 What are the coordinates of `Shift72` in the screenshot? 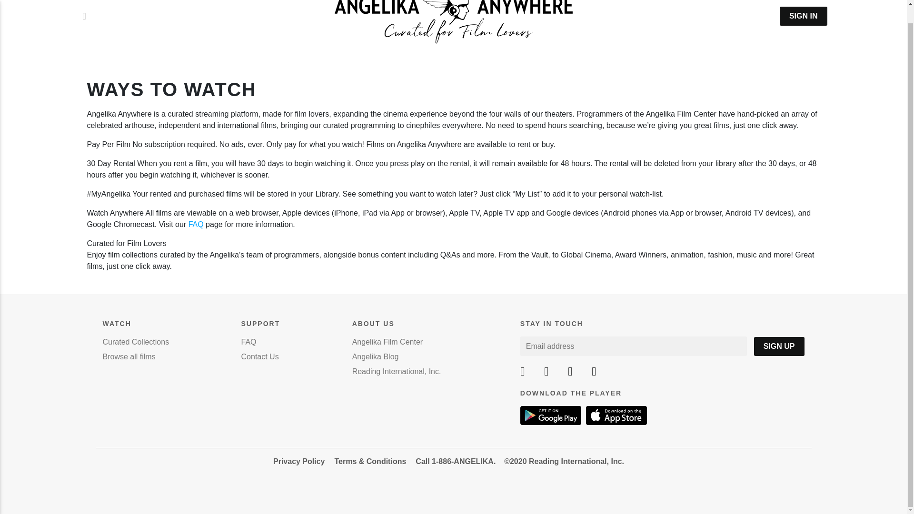 It's located at (453, 22).